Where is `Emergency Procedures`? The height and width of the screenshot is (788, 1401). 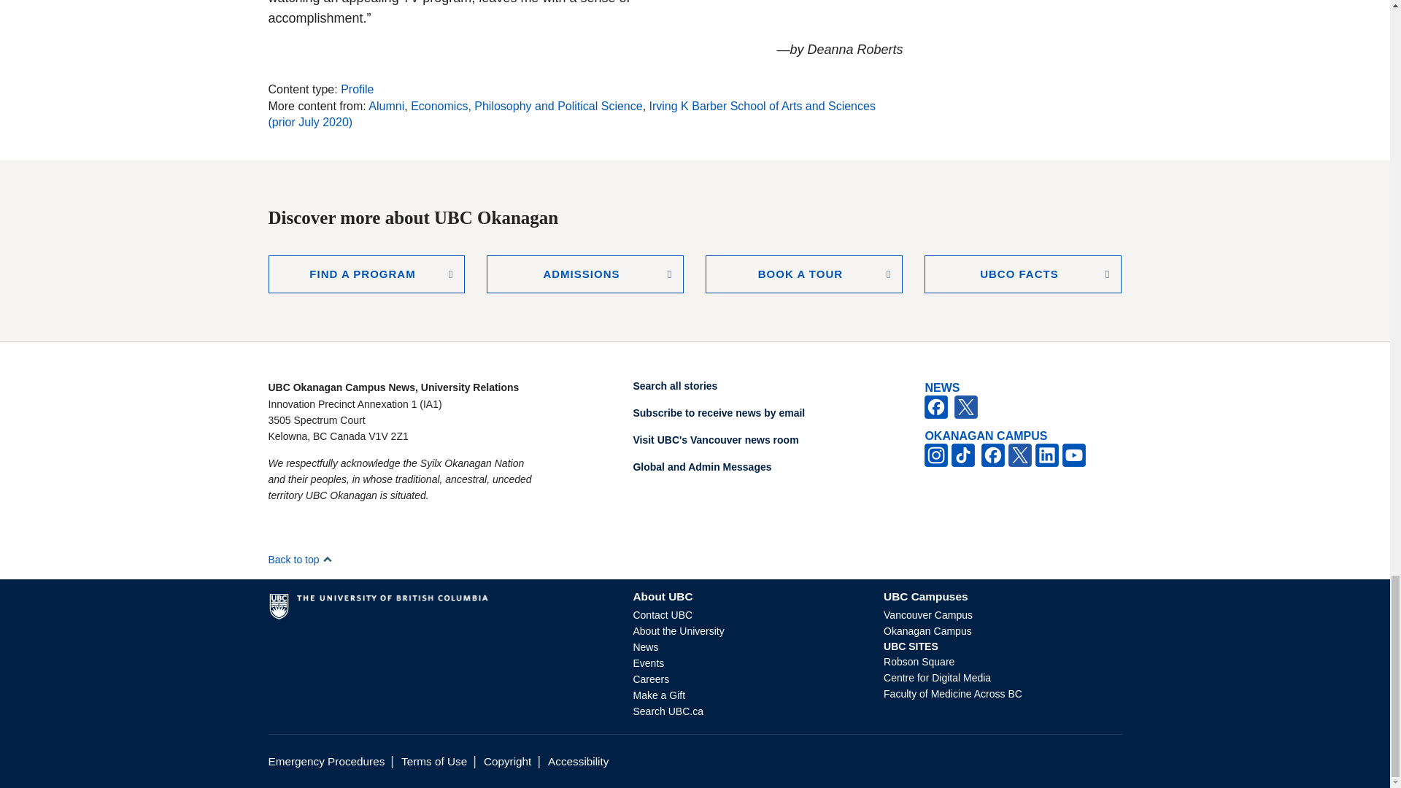 Emergency Procedures is located at coordinates (327, 760).